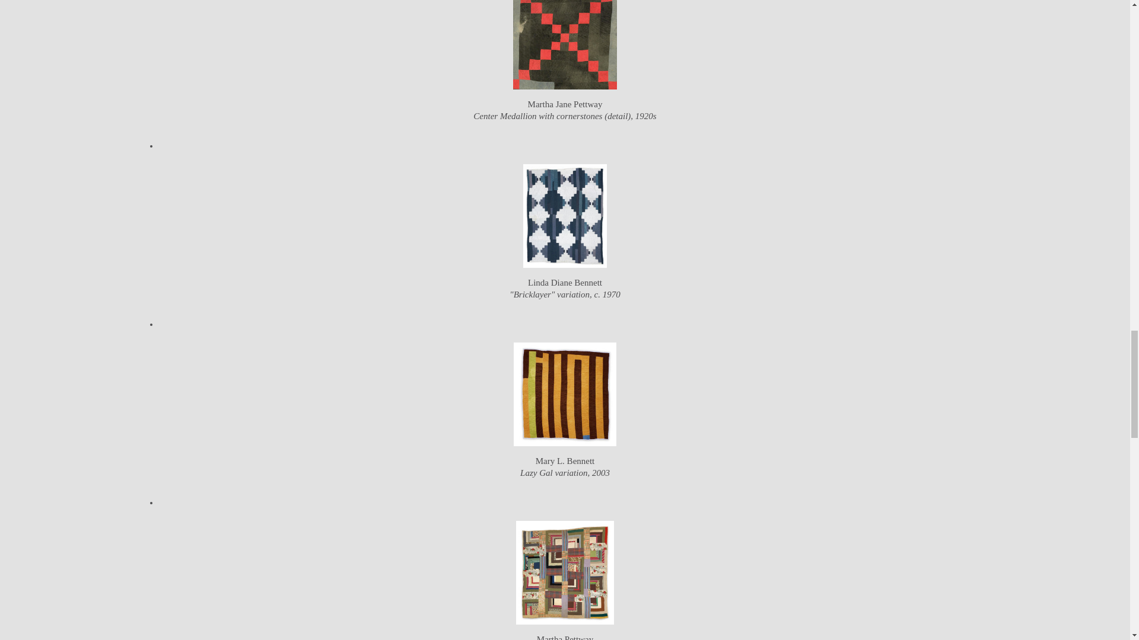 The image size is (1139, 640). I want to click on Linda Diane Bennett - "Bricklayer" variation, c. 1970, so click(565, 215).